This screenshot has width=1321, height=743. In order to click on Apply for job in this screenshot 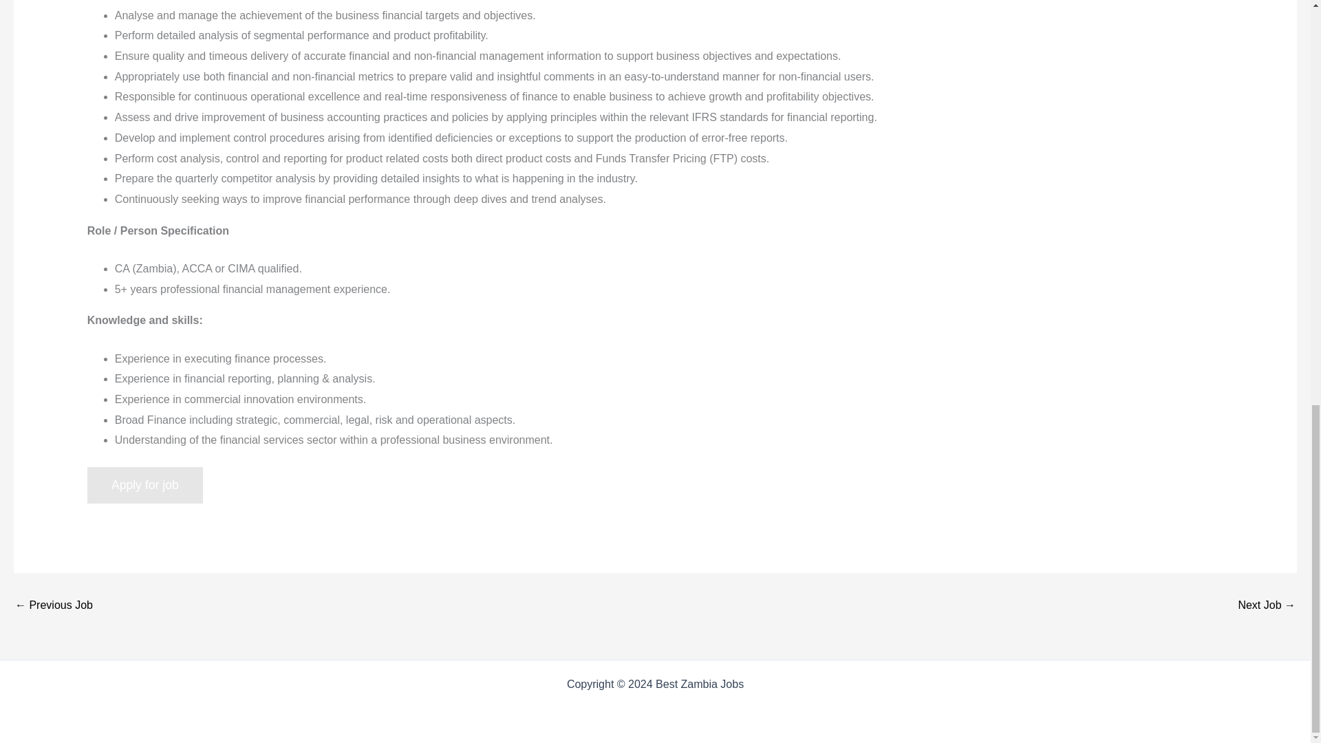, I will do `click(144, 486)`.